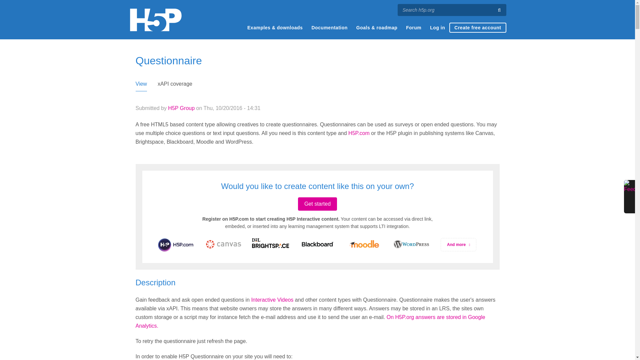 The image size is (640, 360). What do you see at coordinates (317, 204) in the screenshot?
I see `Get started` at bounding box center [317, 204].